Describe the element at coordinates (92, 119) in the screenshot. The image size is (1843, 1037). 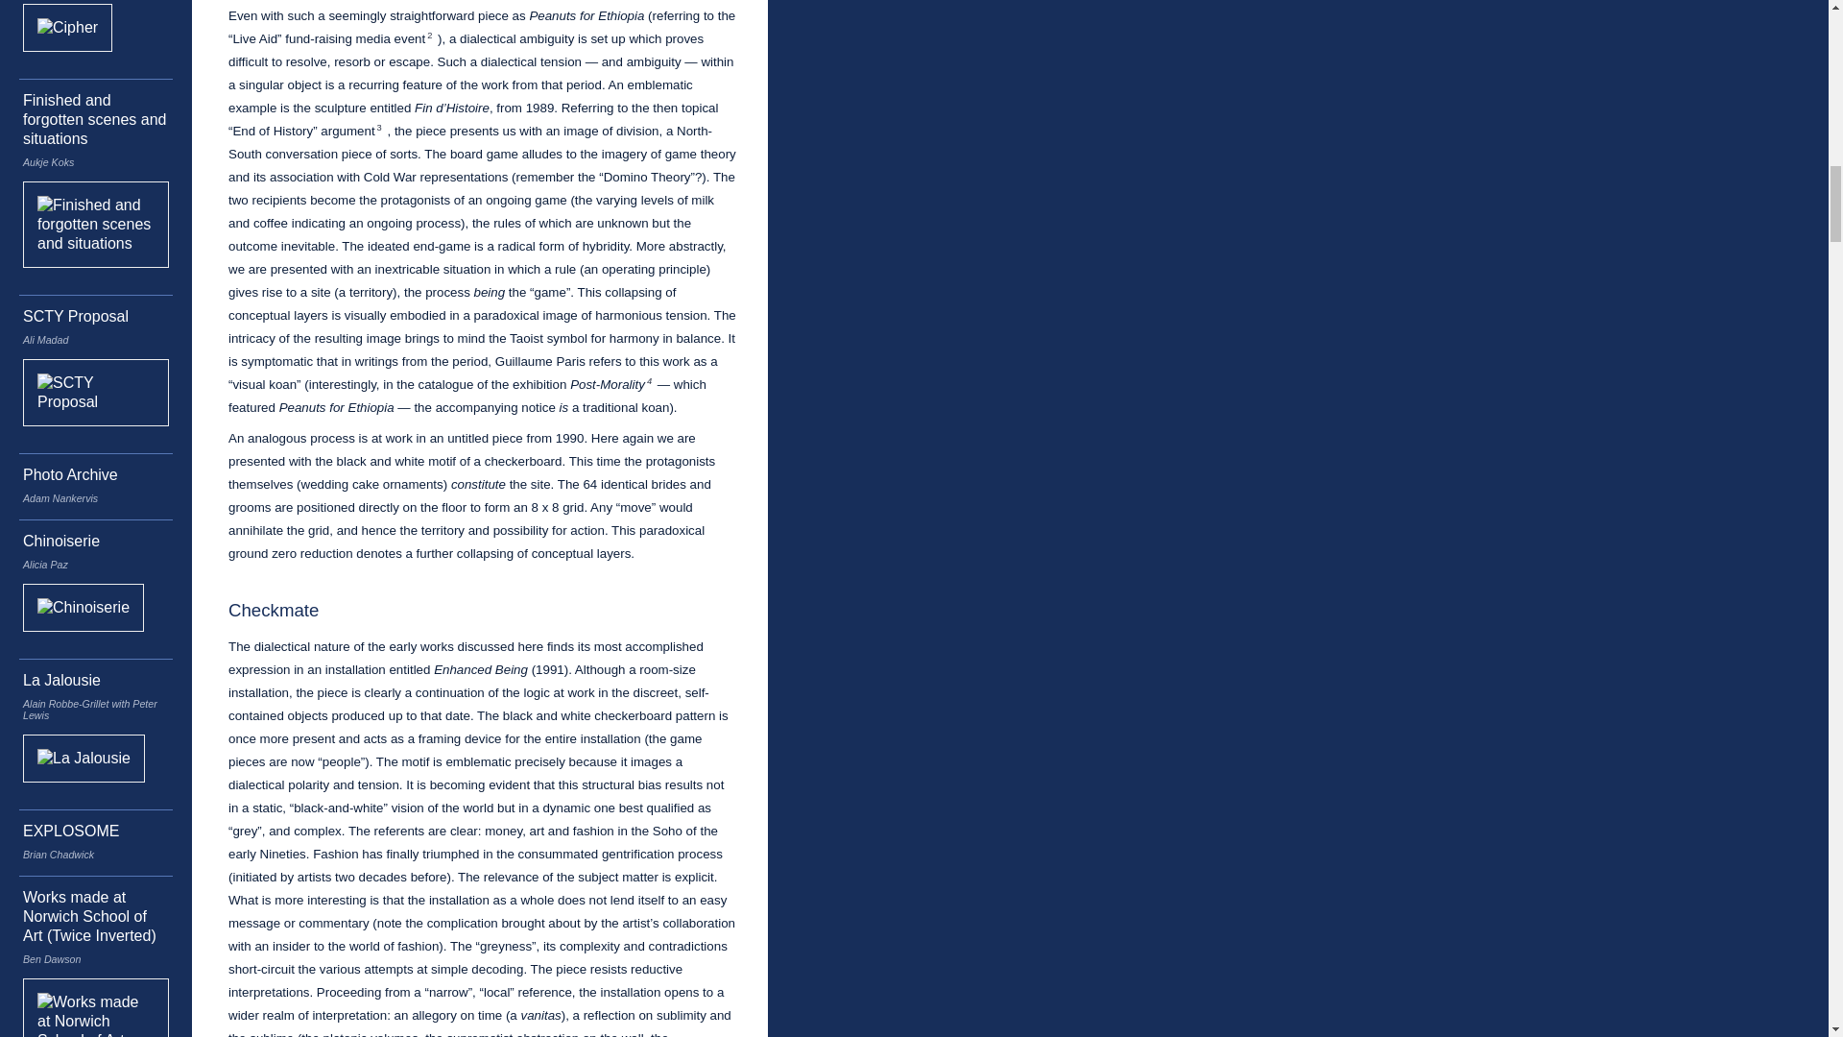
I see `Finished and forgotten scenes and situations` at that location.